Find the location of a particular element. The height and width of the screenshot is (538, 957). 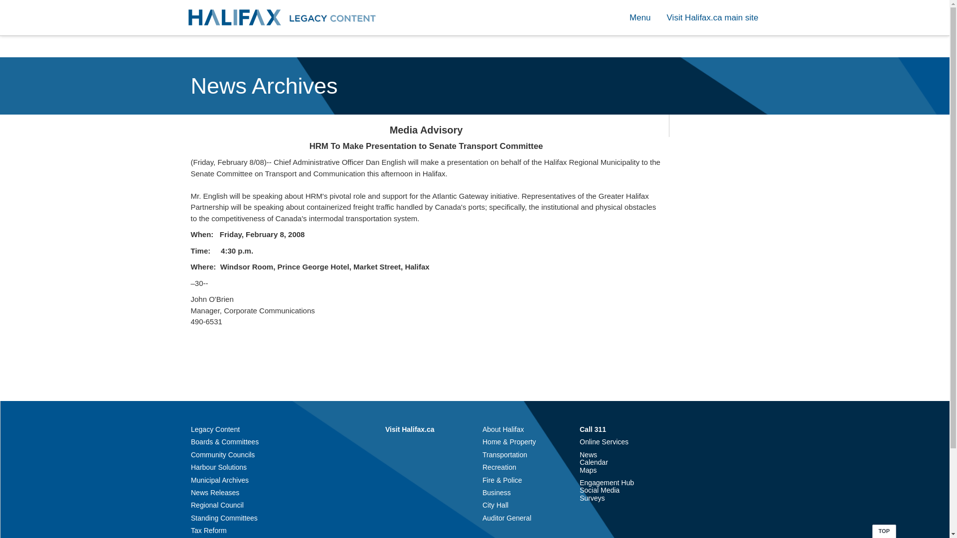

News Releases is located at coordinates (215, 492).